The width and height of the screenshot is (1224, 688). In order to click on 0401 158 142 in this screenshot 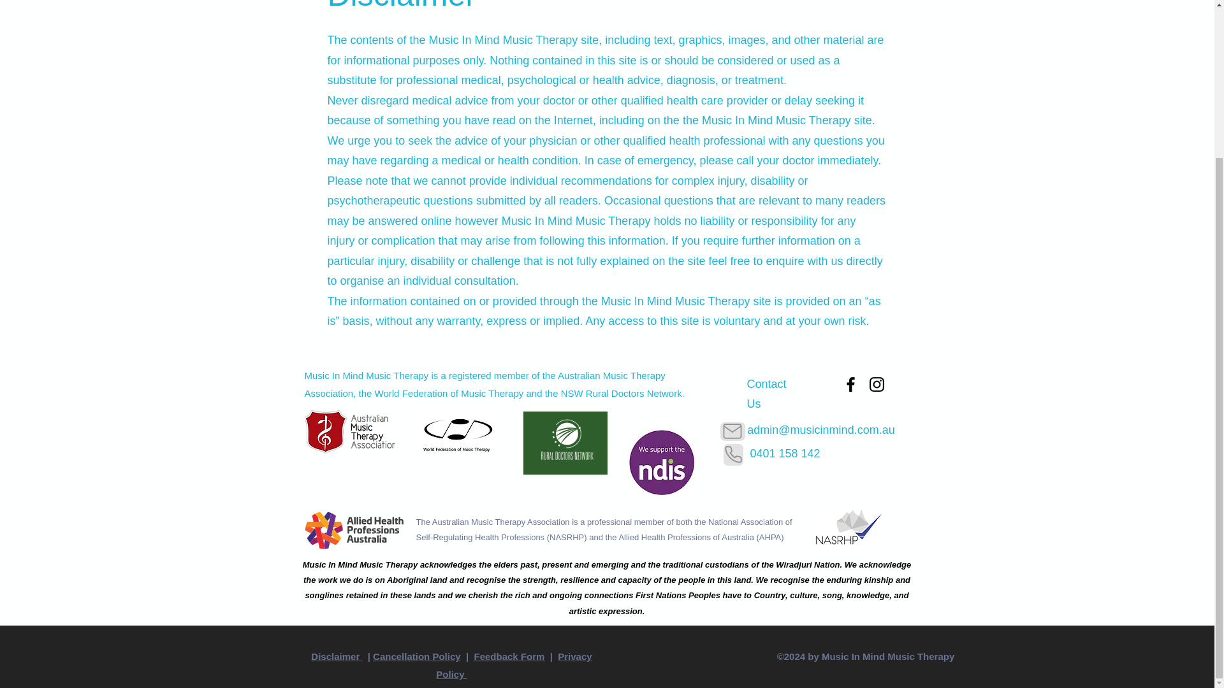, I will do `click(784, 454)`.